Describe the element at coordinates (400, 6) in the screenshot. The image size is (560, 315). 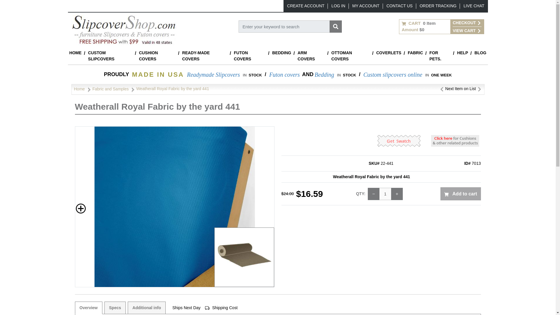
I see `CONTACT US` at that location.